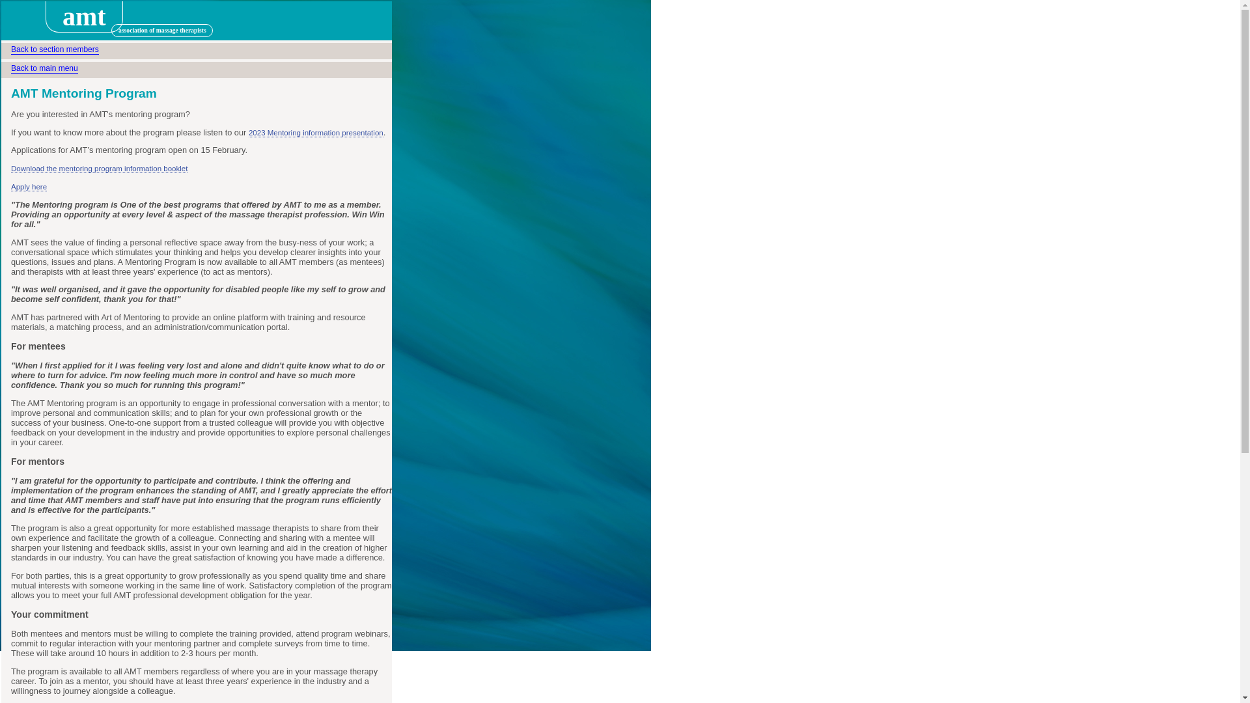 The width and height of the screenshot is (1250, 703). What do you see at coordinates (29, 187) in the screenshot?
I see `Apply here` at bounding box center [29, 187].